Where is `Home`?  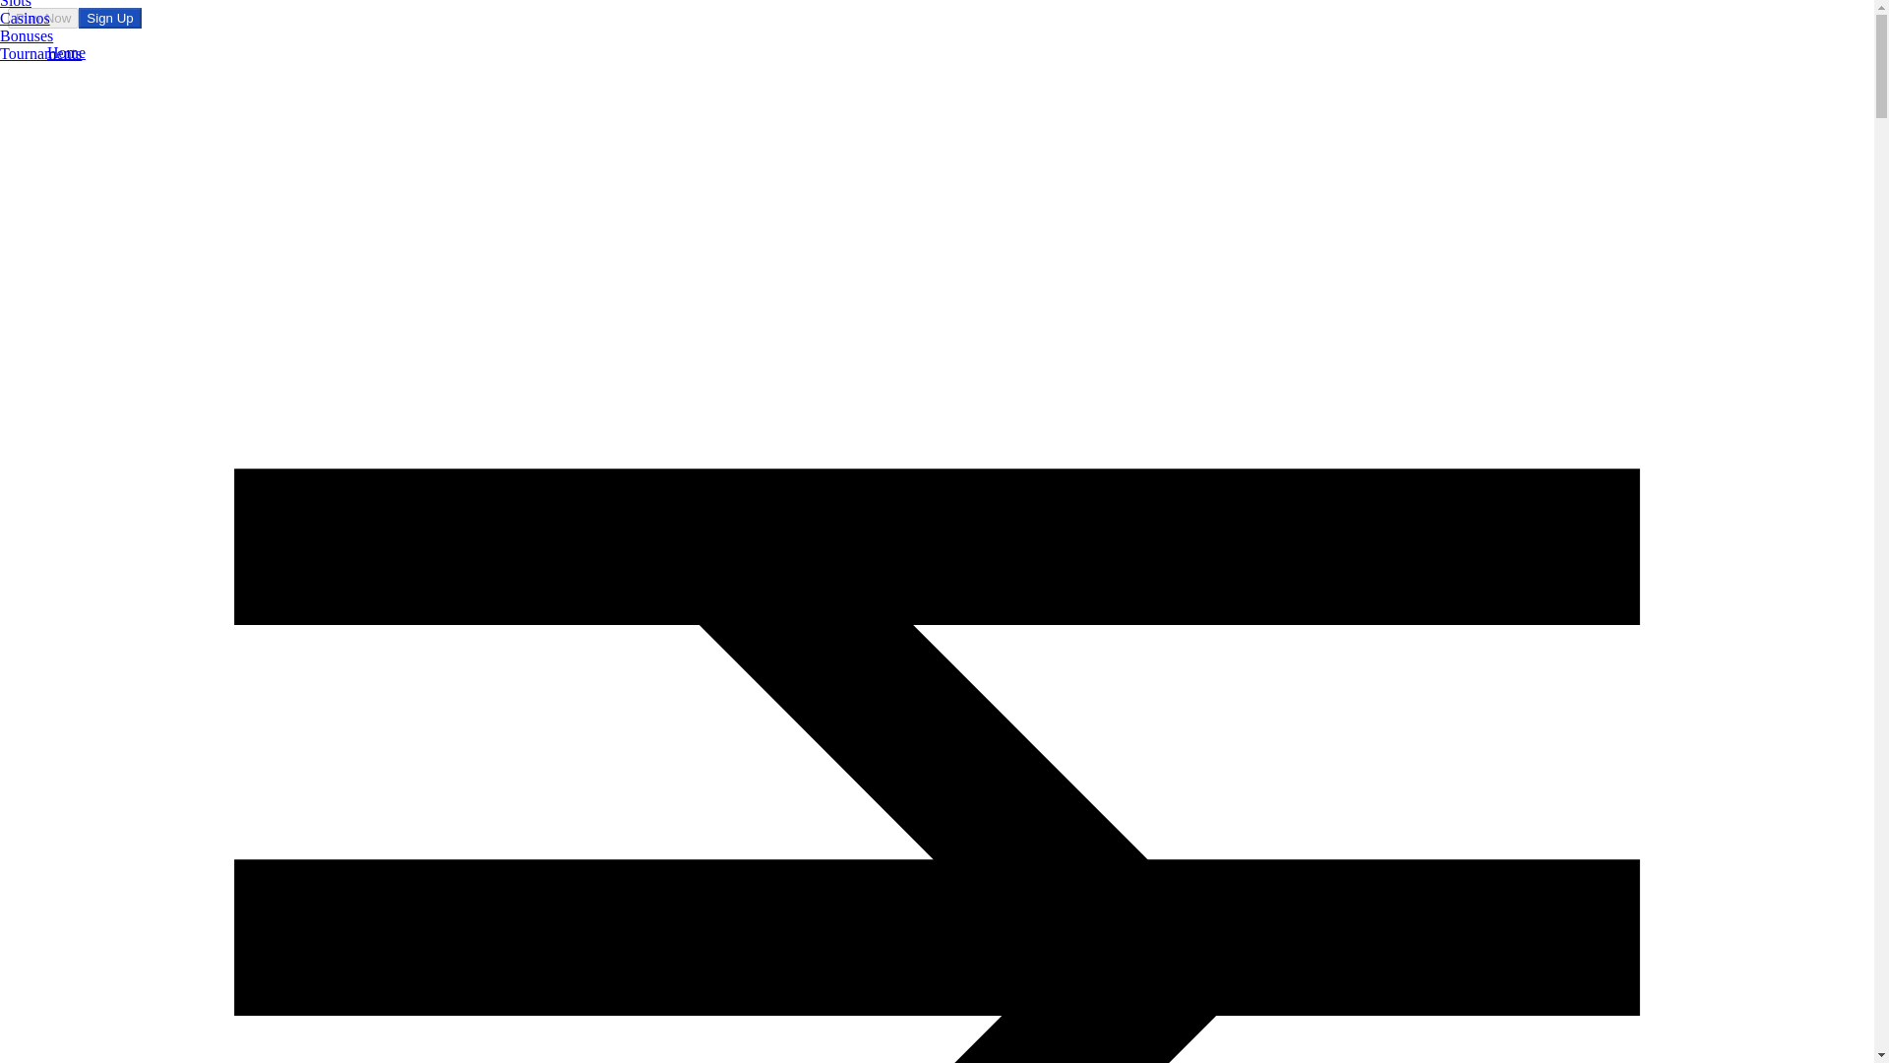
Home is located at coordinates (66, 52).